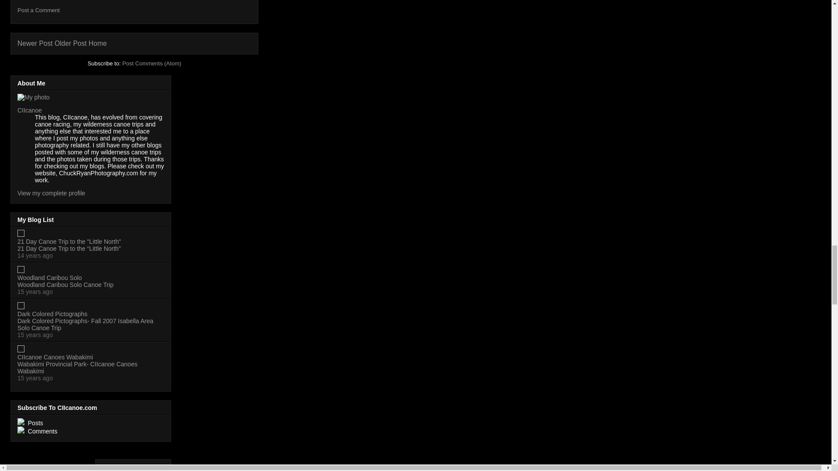 This screenshot has width=838, height=471. I want to click on Newer Post, so click(35, 43).